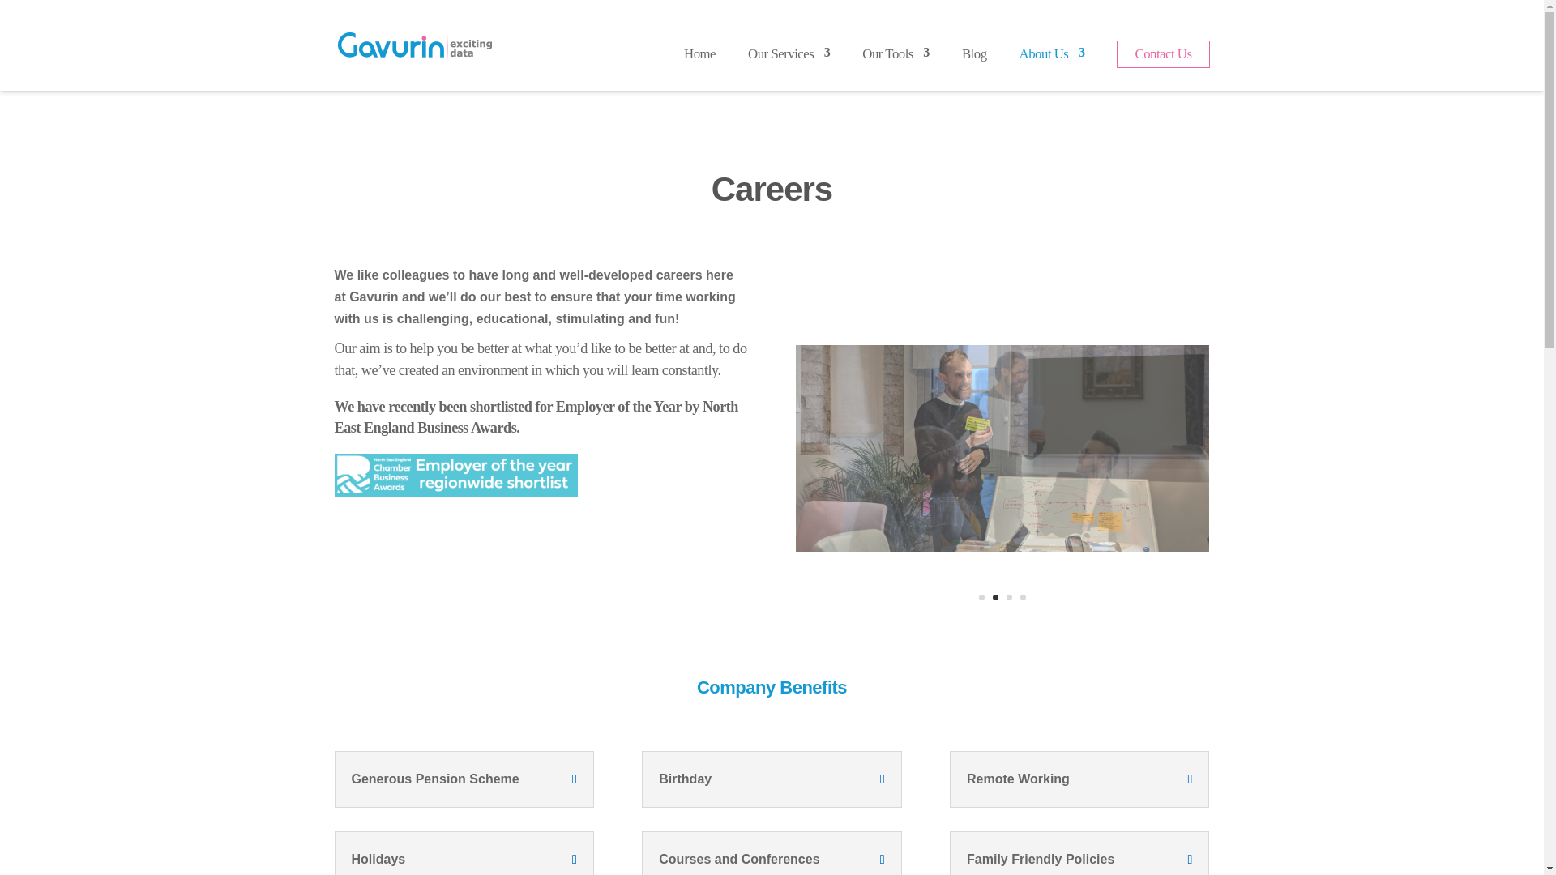  What do you see at coordinates (700, 53) in the screenshot?
I see `Home` at bounding box center [700, 53].